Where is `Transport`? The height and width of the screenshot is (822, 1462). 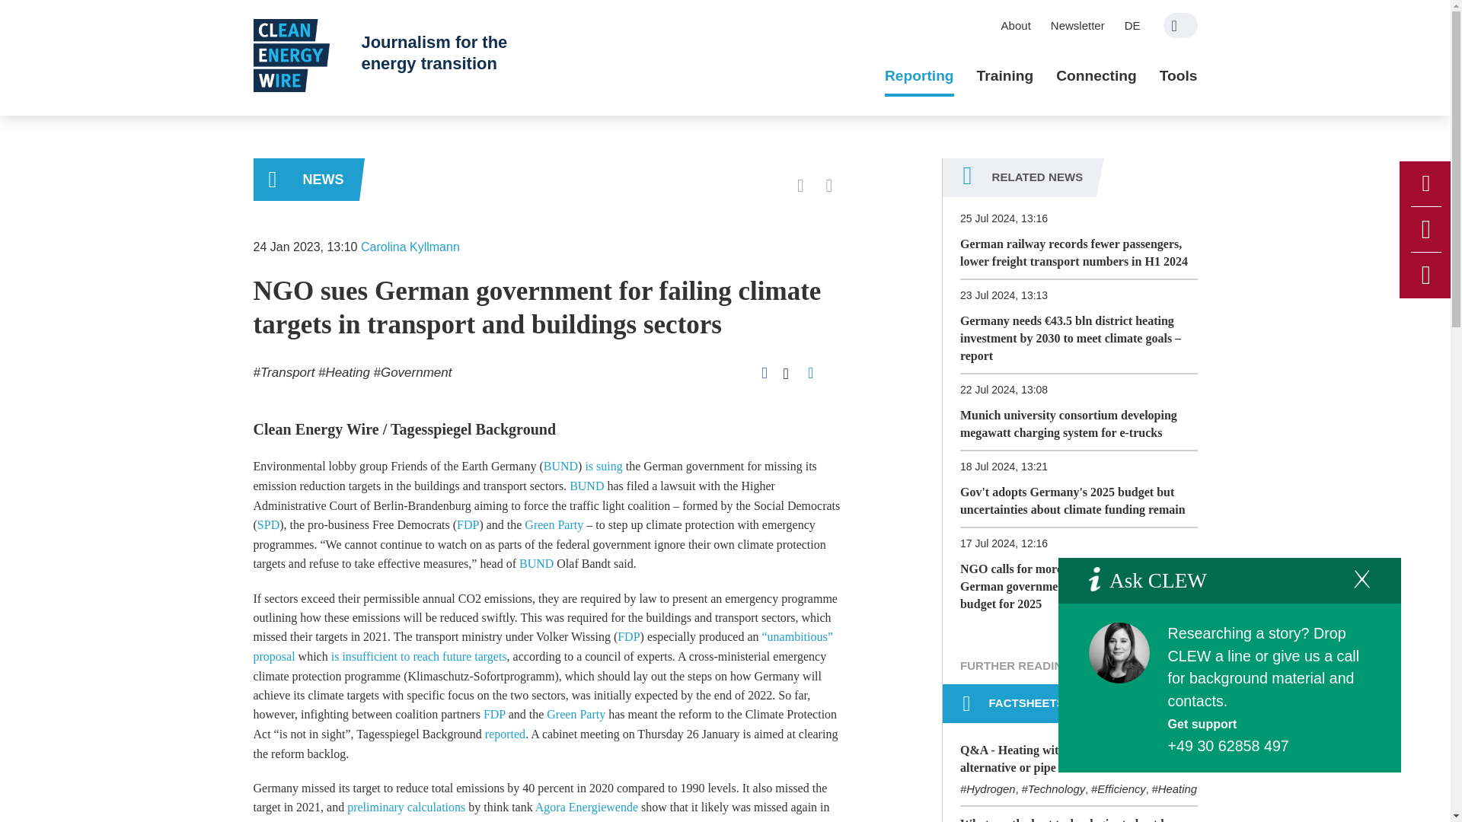
Transport is located at coordinates (283, 371).